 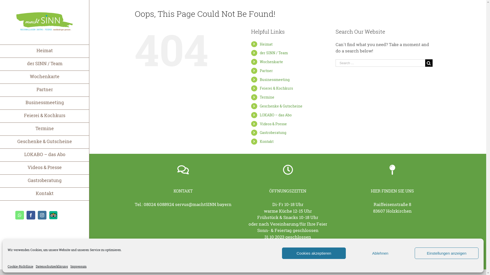 What do you see at coordinates (45, 77) in the screenshot?
I see `Wochenkarte` at bounding box center [45, 77].